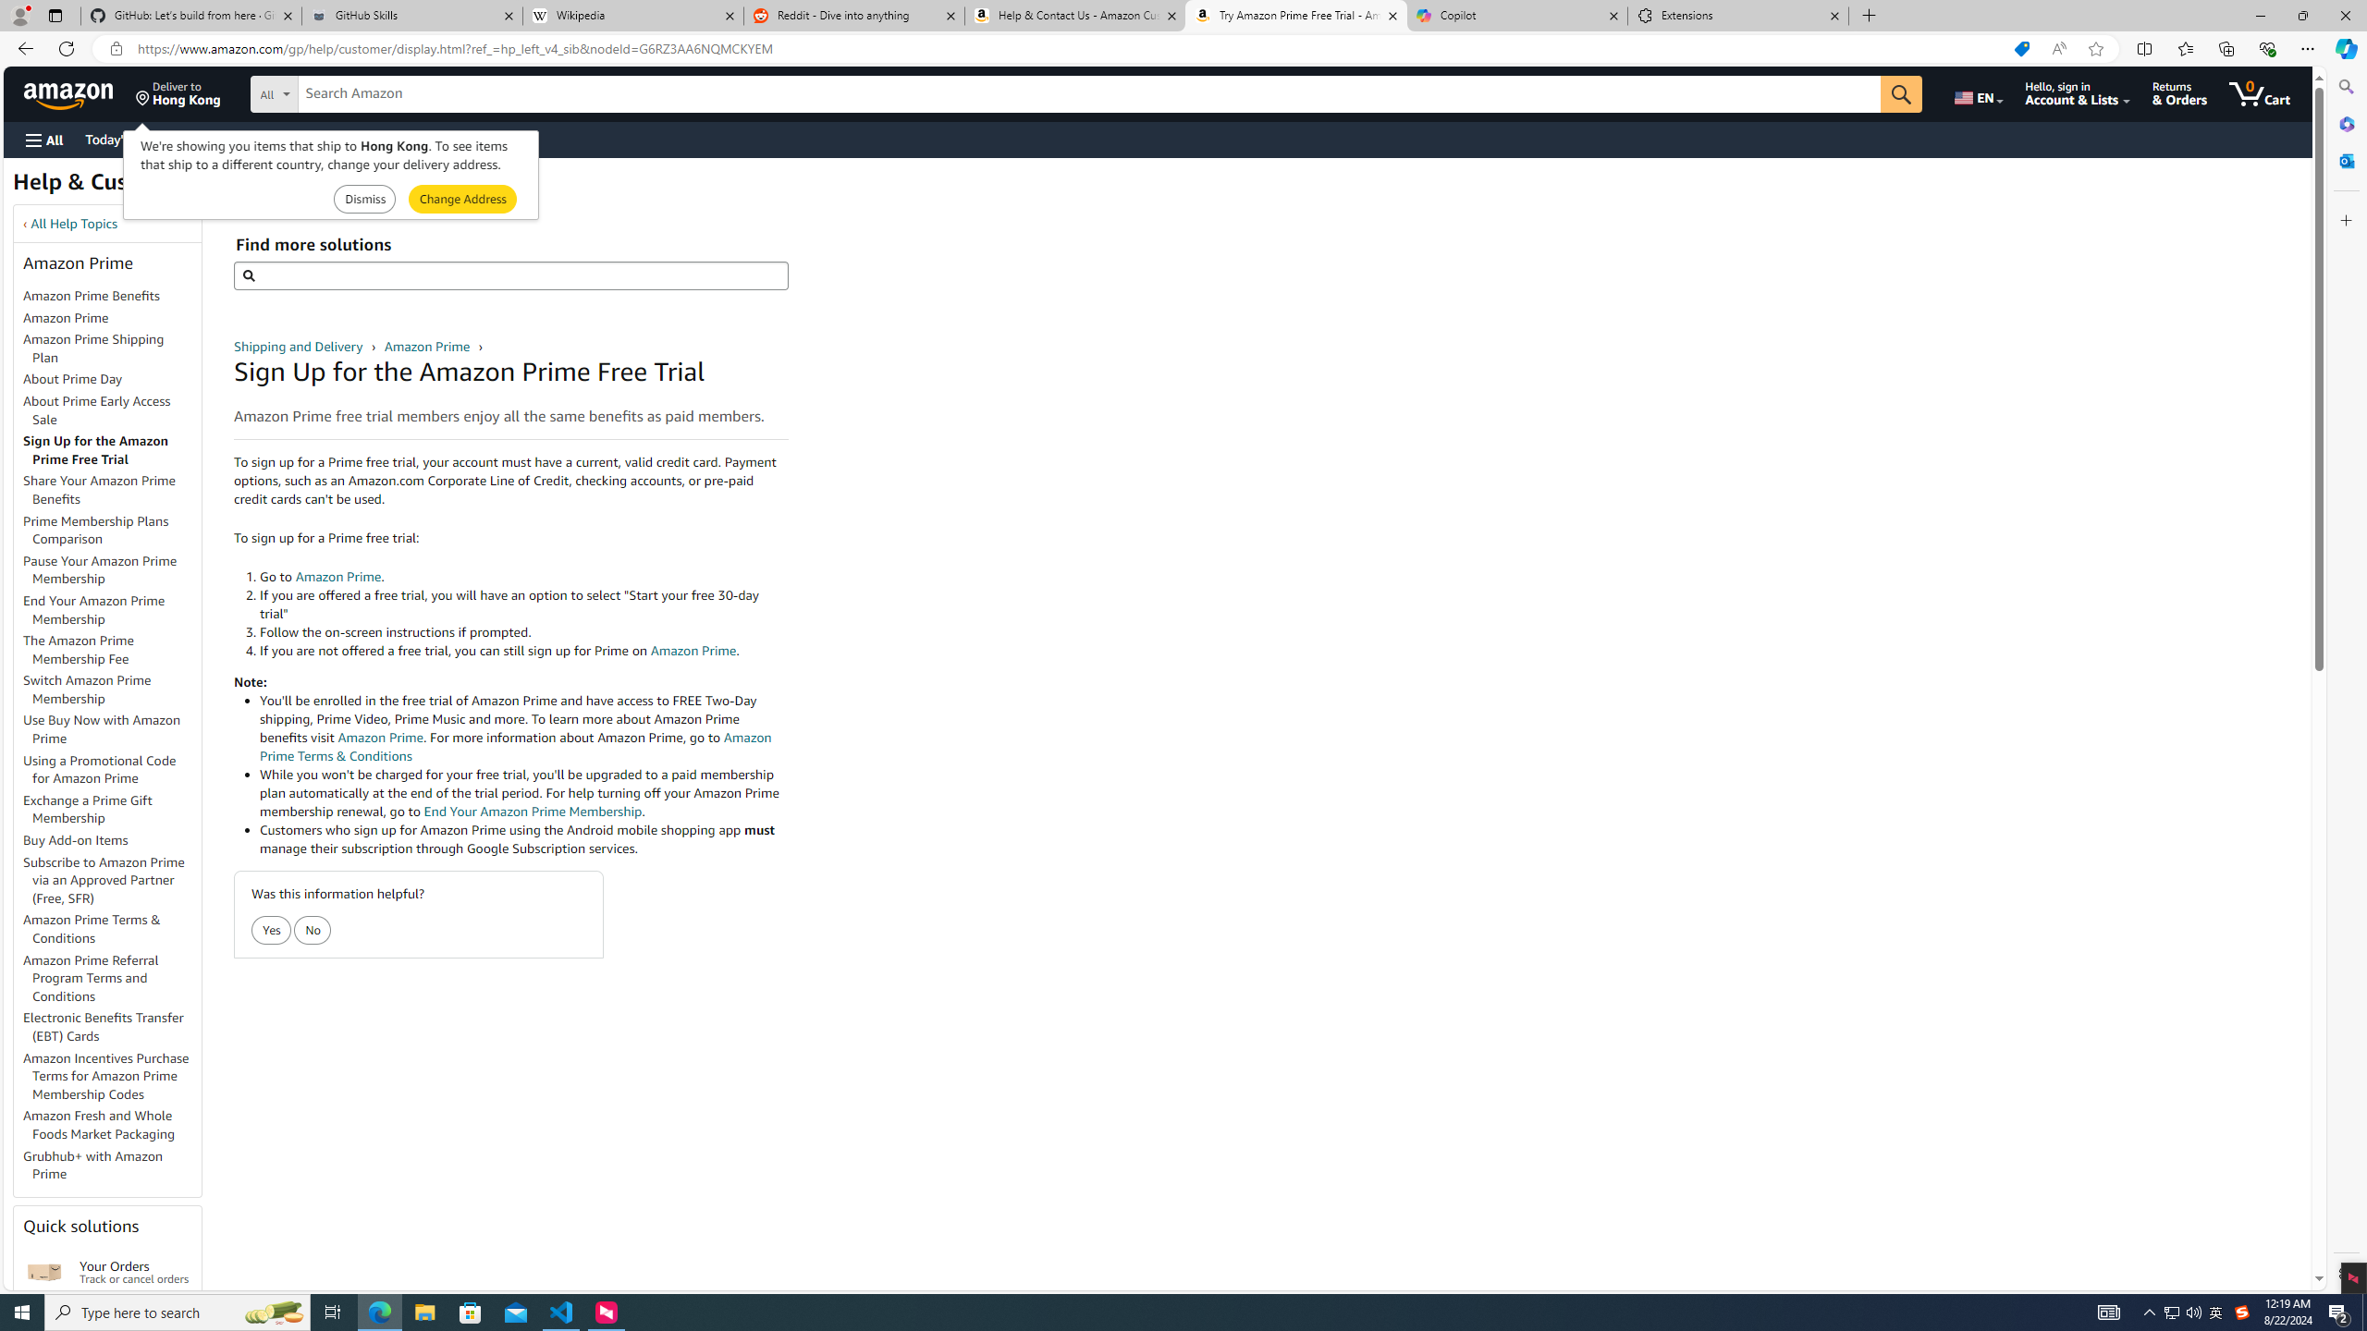 Image resolution: width=2367 pixels, height=1331 pixels. Describe the element at coordinates (1071, 49) in the screenshot. I see `Address and search bar` at that location.